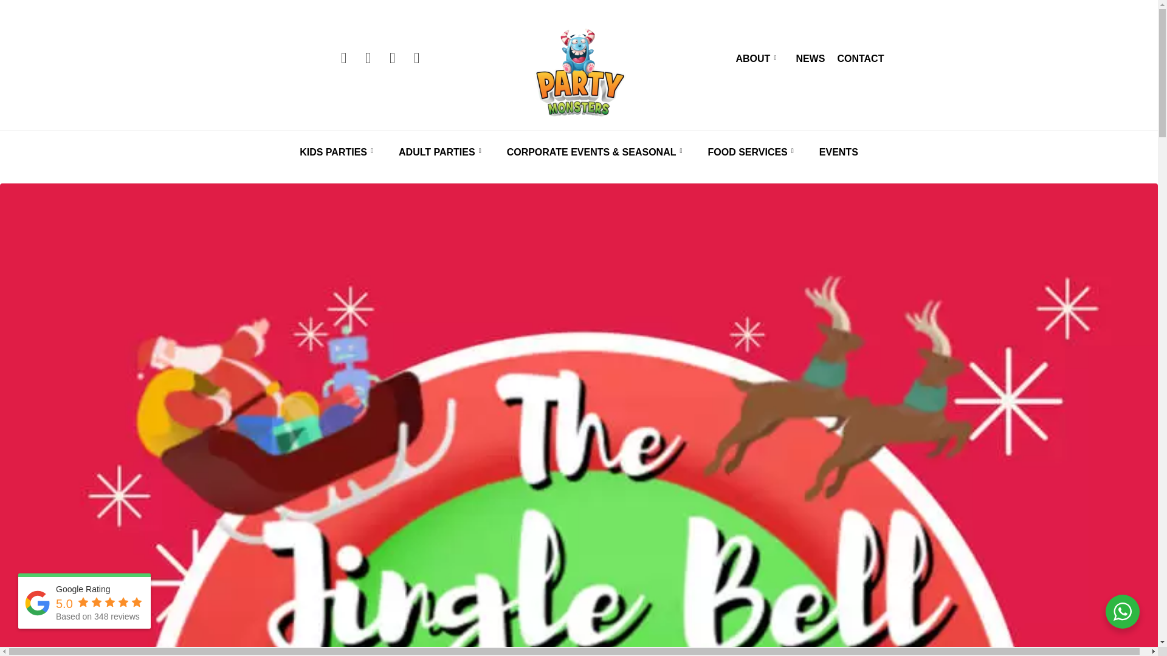 The width and height of the screenshot is (1167, 656). What do you see at coordinates (444, 152) in the screenshot?
I see `ADULT PARTIES` at bounding box center [444, 152].